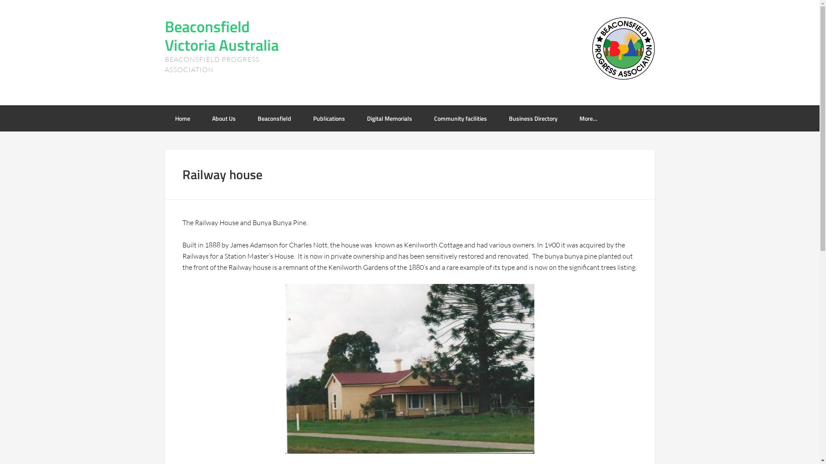 Image resolution: width=826 pixels, height=464 pixels. Describe the element at coordinates (329, 119) in the screenshot. I see `Publications` at that location.